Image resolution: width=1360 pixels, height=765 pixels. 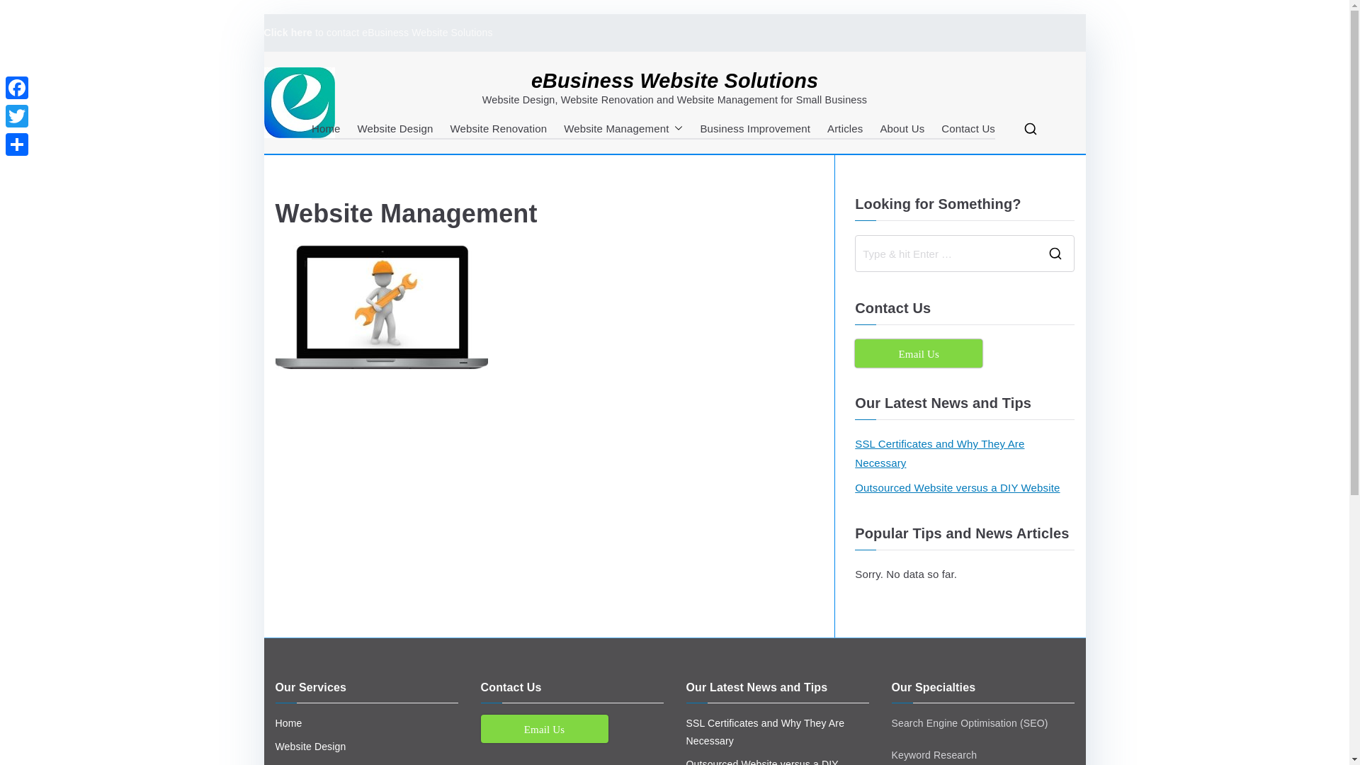 I want to click on Search, so click(x=23, y=18).